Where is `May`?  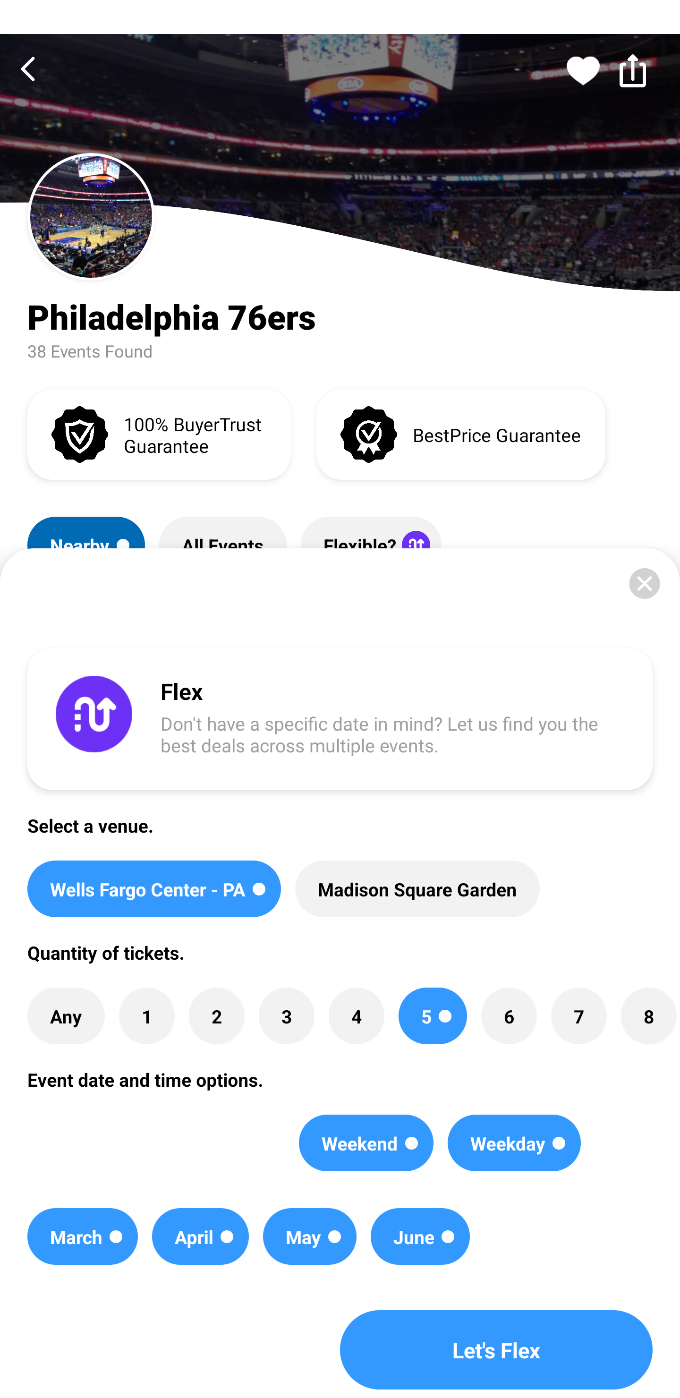 May is located at coordinates (310, 1236).